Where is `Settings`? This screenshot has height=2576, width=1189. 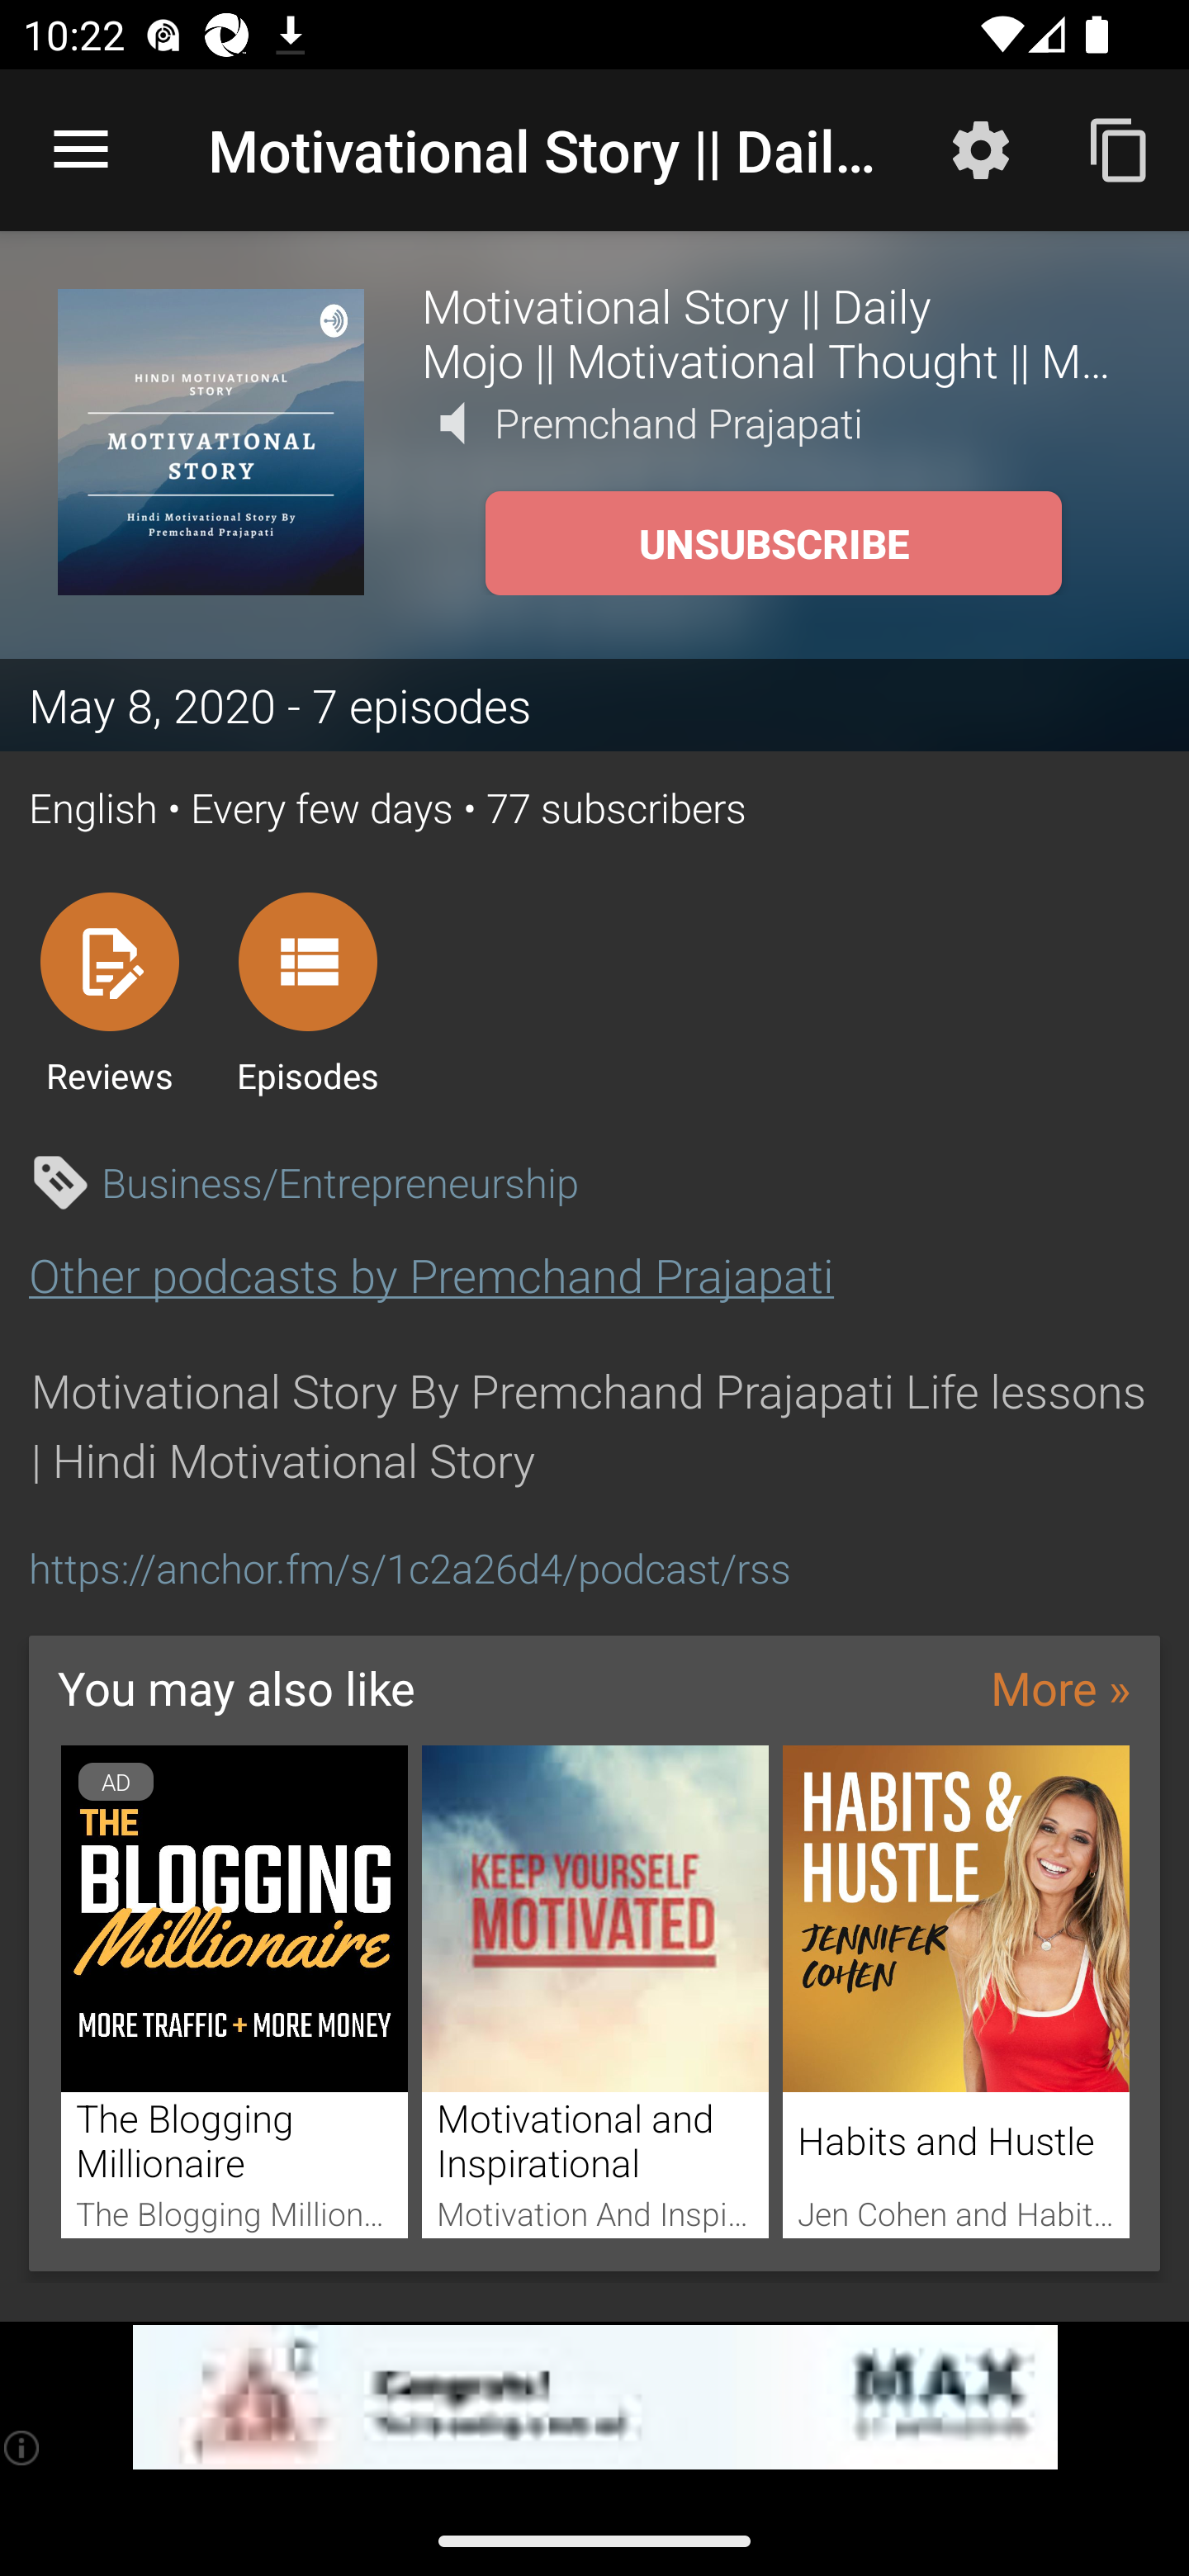
Settings is located at coordinates (981, 149).